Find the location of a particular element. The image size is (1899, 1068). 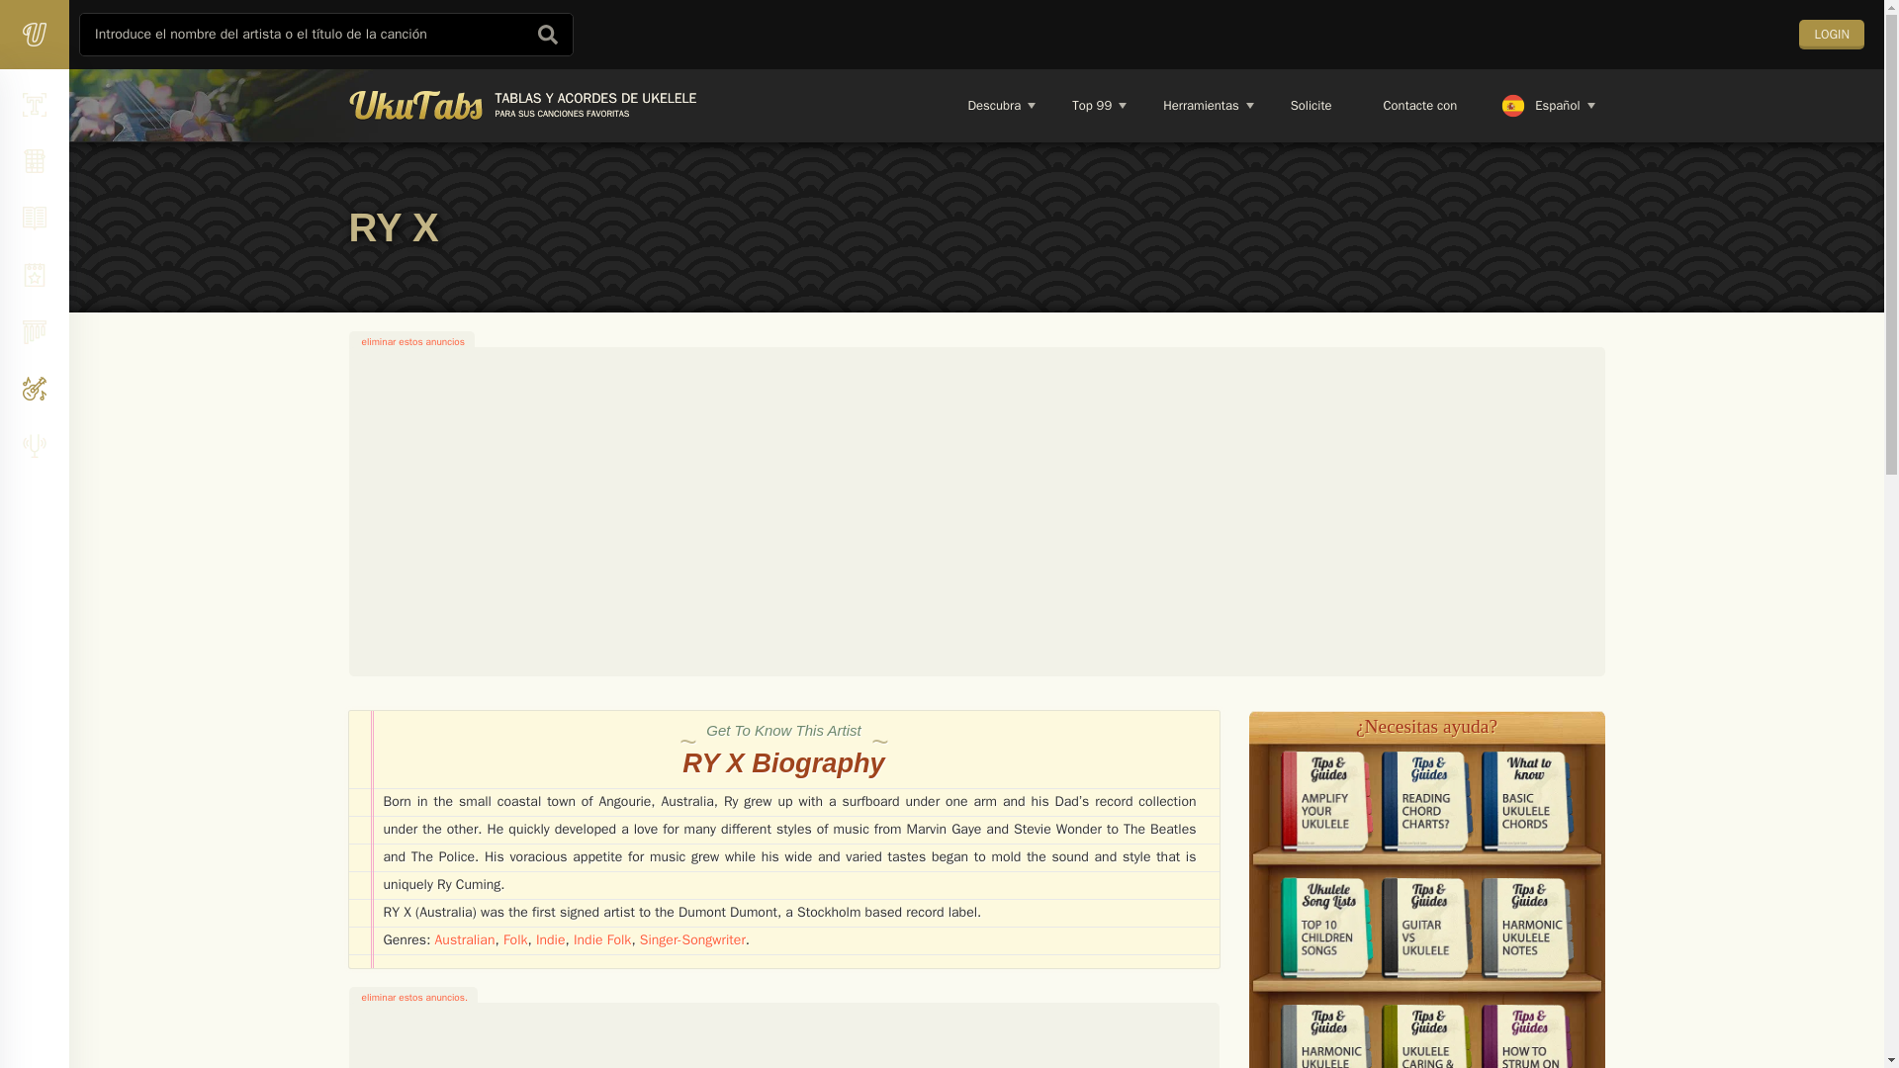

descubre las canciones para ukelele is located at coordinates (993, 105).